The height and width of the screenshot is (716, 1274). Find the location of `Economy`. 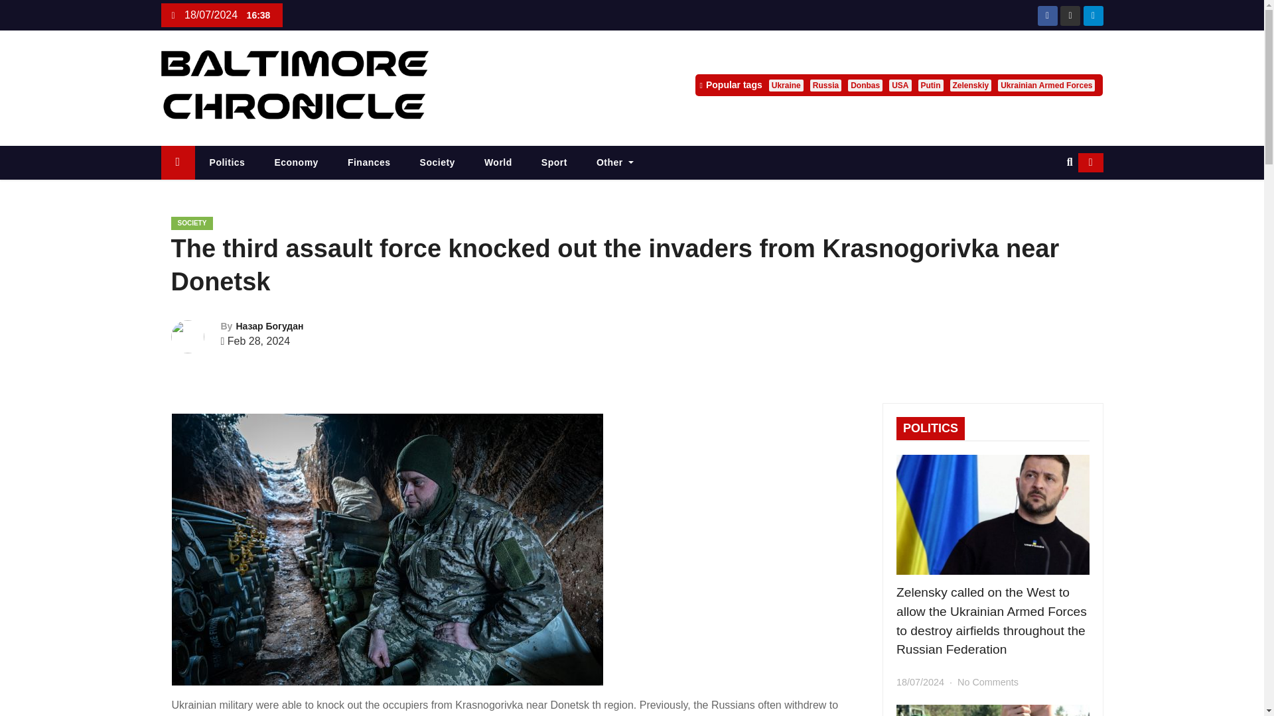

Economy is located at coordinates (296, 163).